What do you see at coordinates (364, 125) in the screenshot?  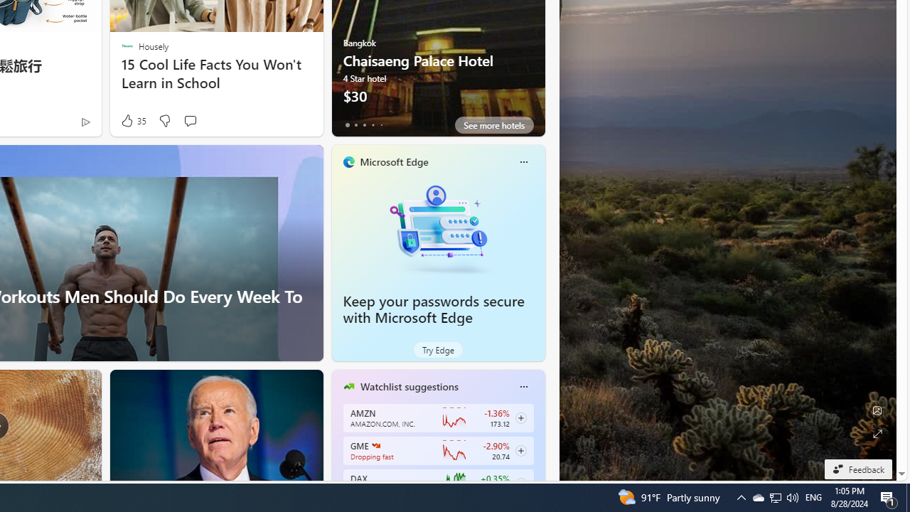 I see `tab-2` at bounding box center [364, 125].